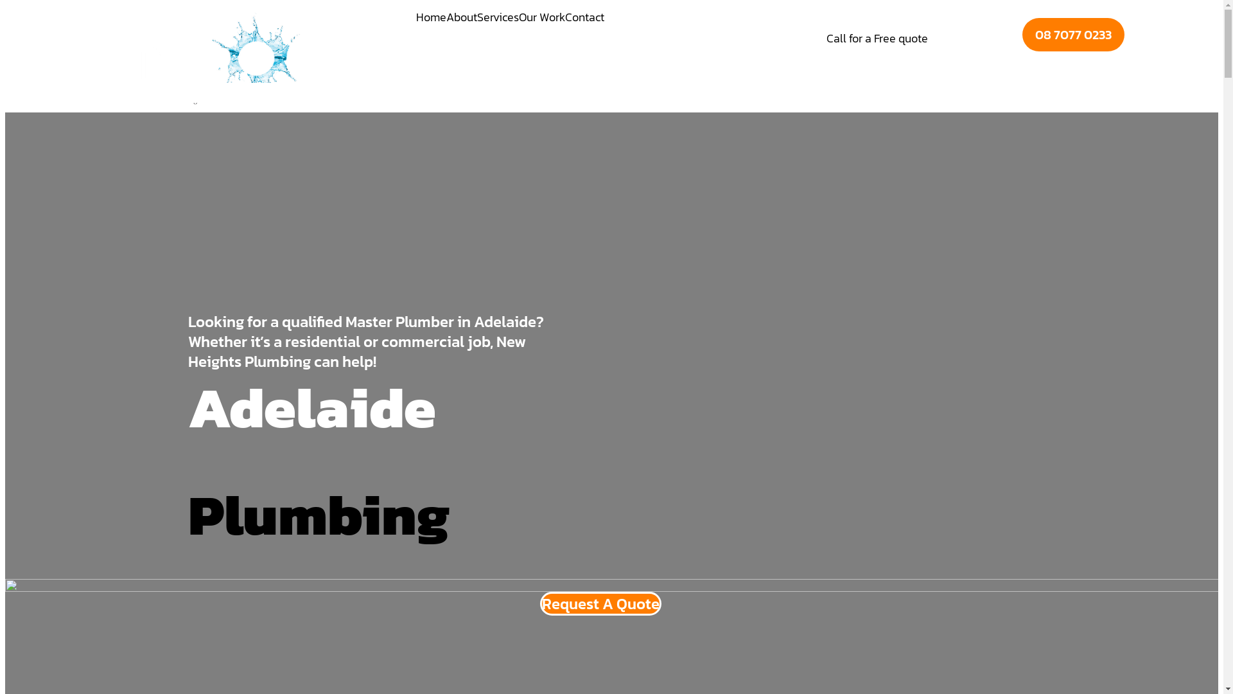  What do you see at coordinates (584, 17) in the screenshot?
I see `Contact` at bounding box center [584, 17].